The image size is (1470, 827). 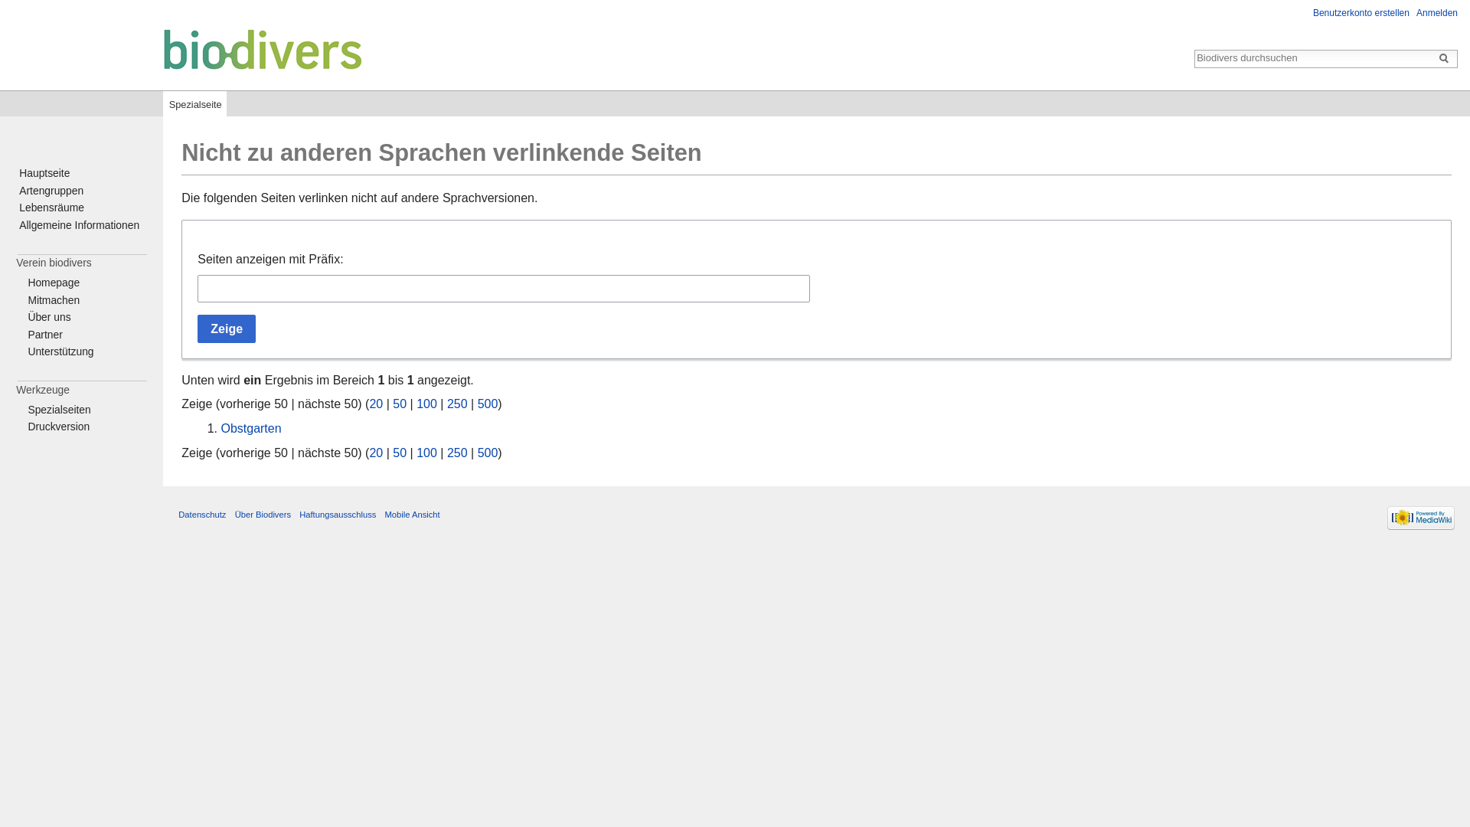 I want to click on 250, so click(x=458, y=404).